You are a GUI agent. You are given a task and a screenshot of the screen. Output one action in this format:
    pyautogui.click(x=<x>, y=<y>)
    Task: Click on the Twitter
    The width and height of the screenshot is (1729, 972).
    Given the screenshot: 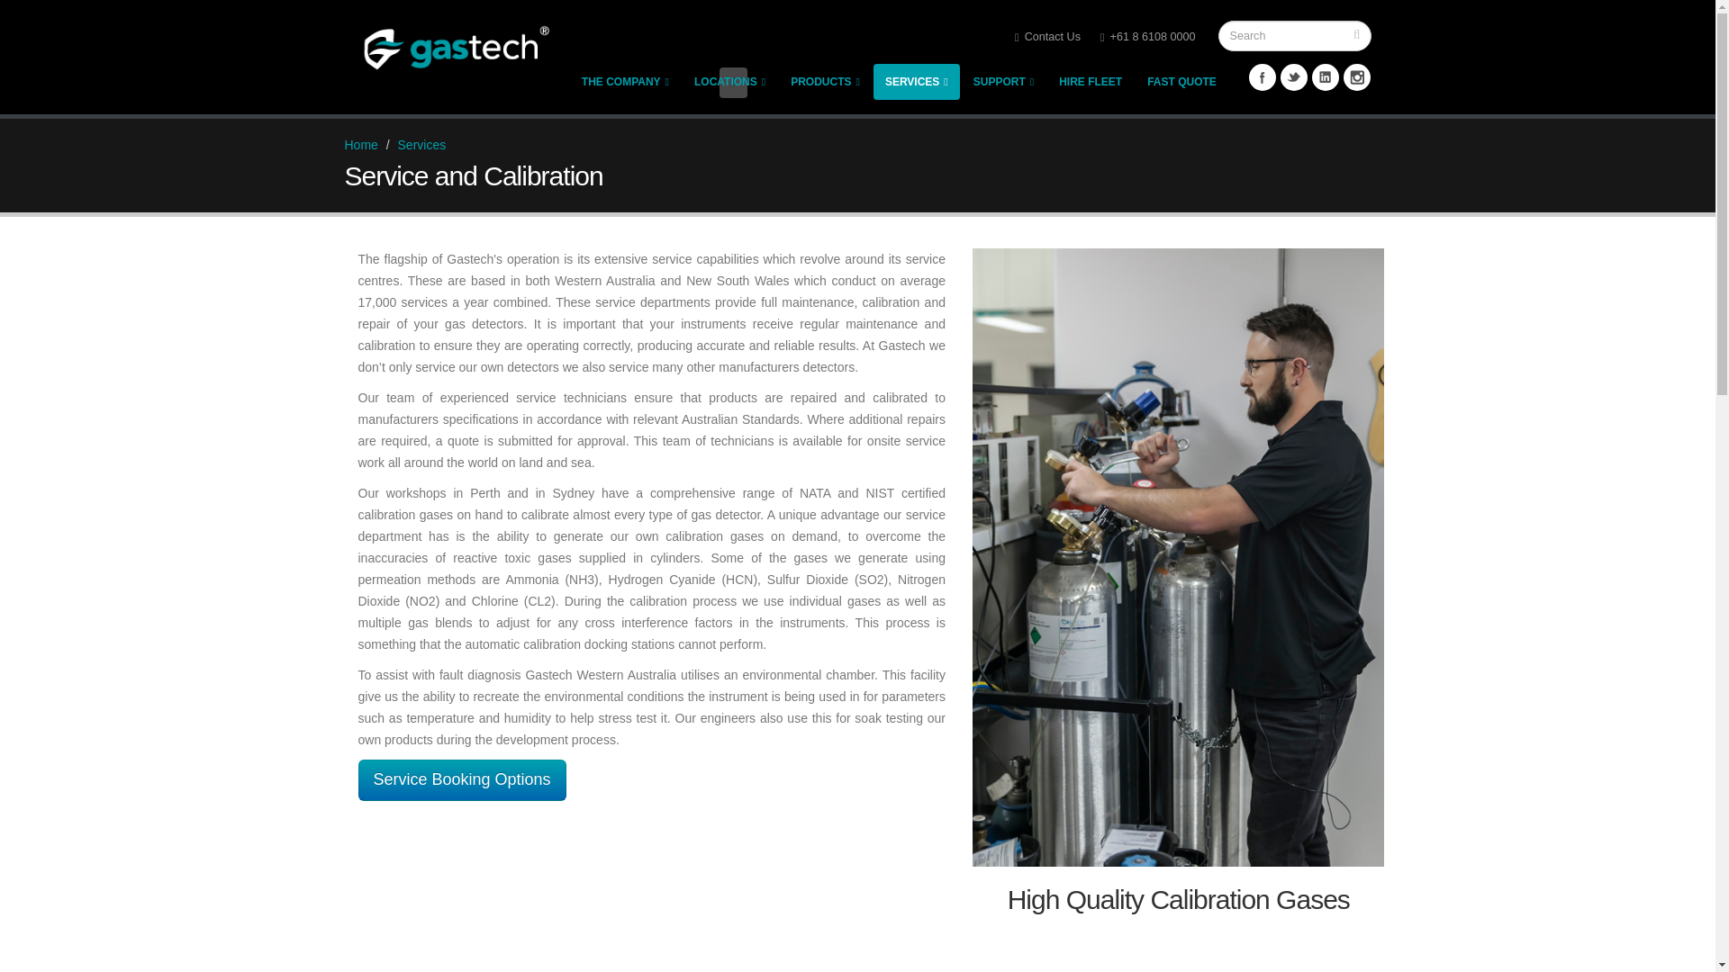 What is the action you would take?
    pyautogui.click(x=1293, y=77)
    